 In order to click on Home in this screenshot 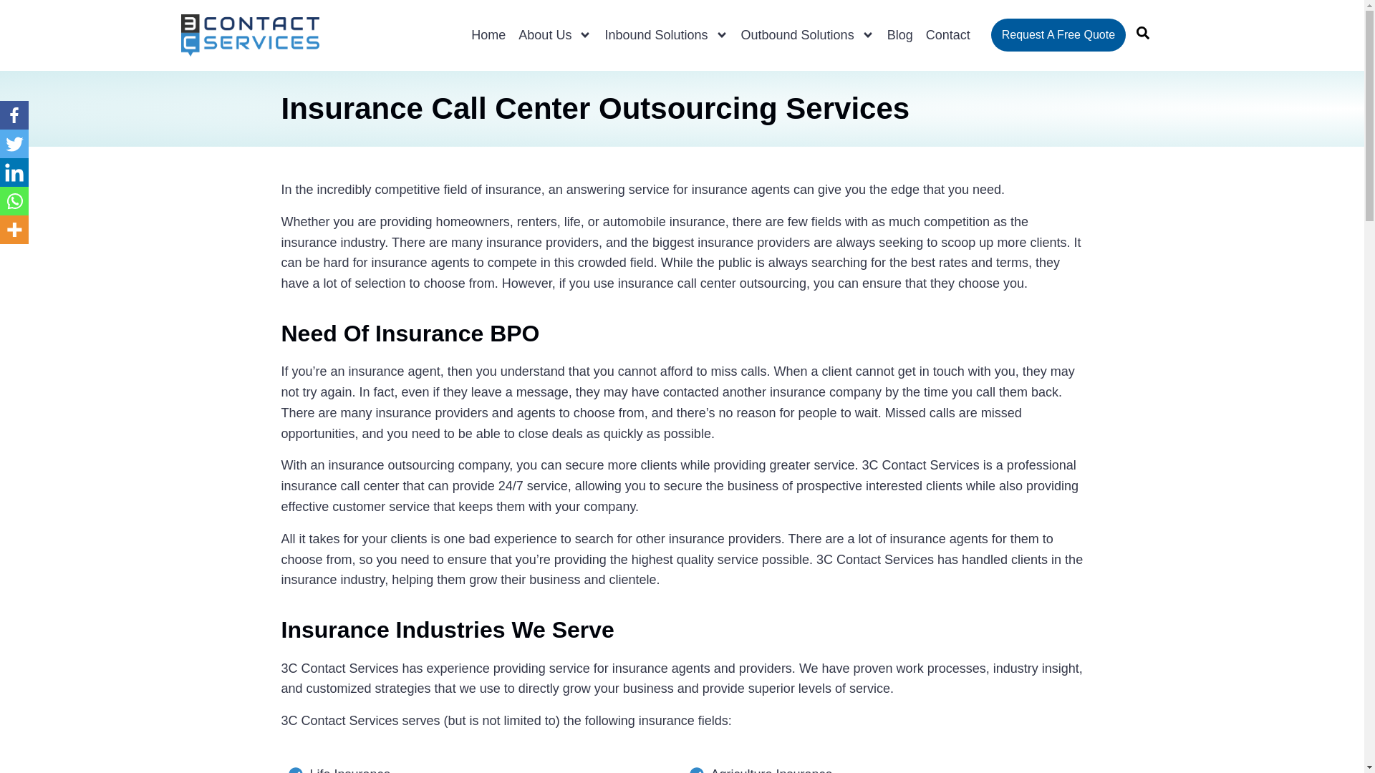, I will do `click(488, 34)`.